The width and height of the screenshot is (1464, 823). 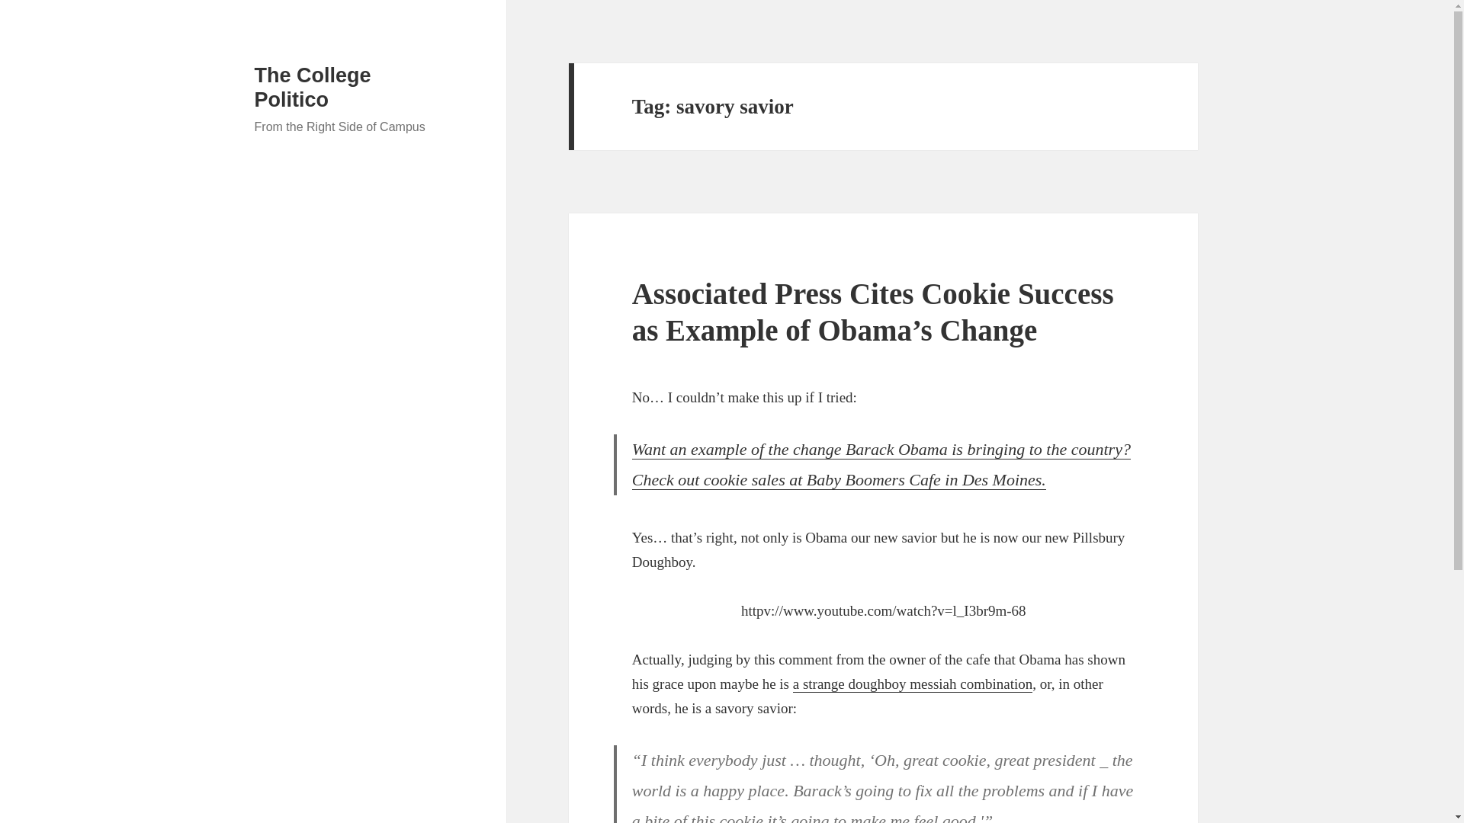 What do you see at coordinates (913, 684) in the screenshot?
I see `a strange doughboy messiah combination` at bounding box center [913, 684].